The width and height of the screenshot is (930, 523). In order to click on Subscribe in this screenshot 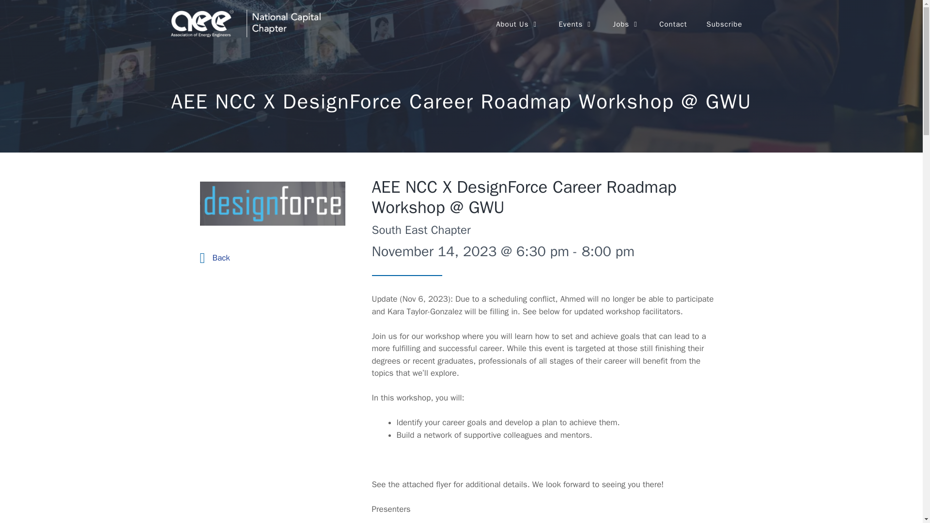, I will do `click(724, 24)`.